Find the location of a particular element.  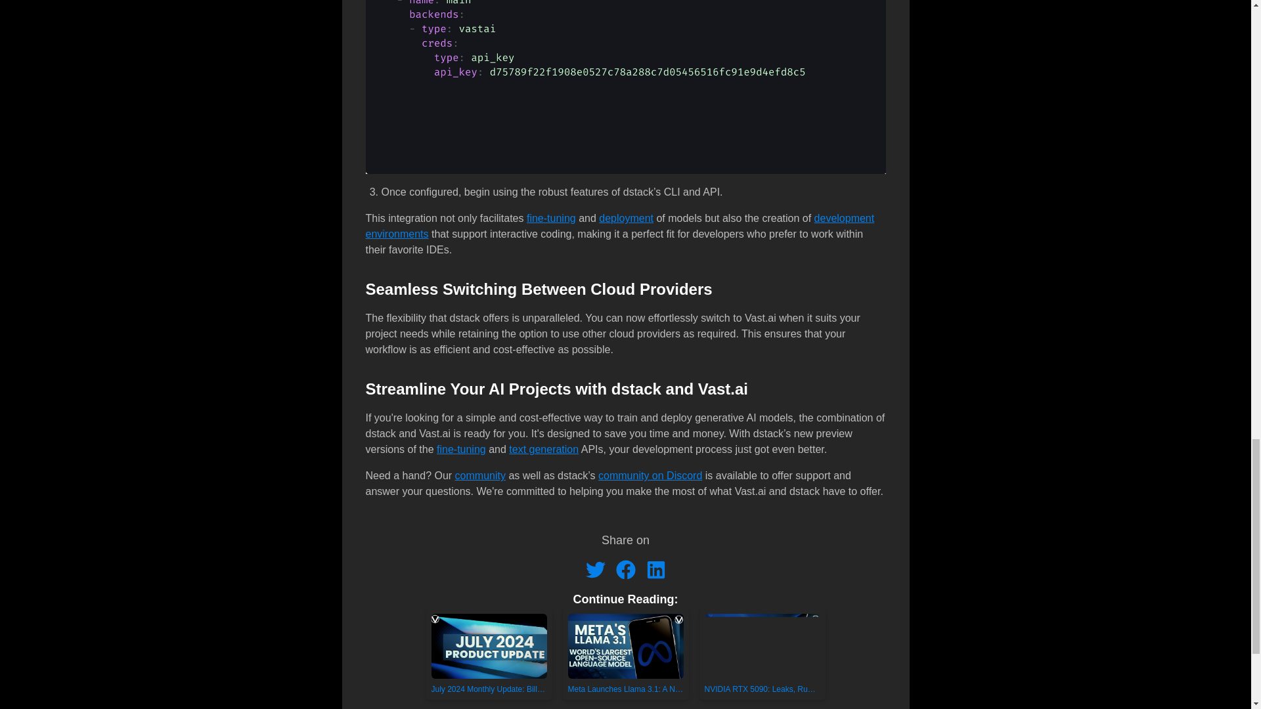

community is located at coordinates (480, 475).